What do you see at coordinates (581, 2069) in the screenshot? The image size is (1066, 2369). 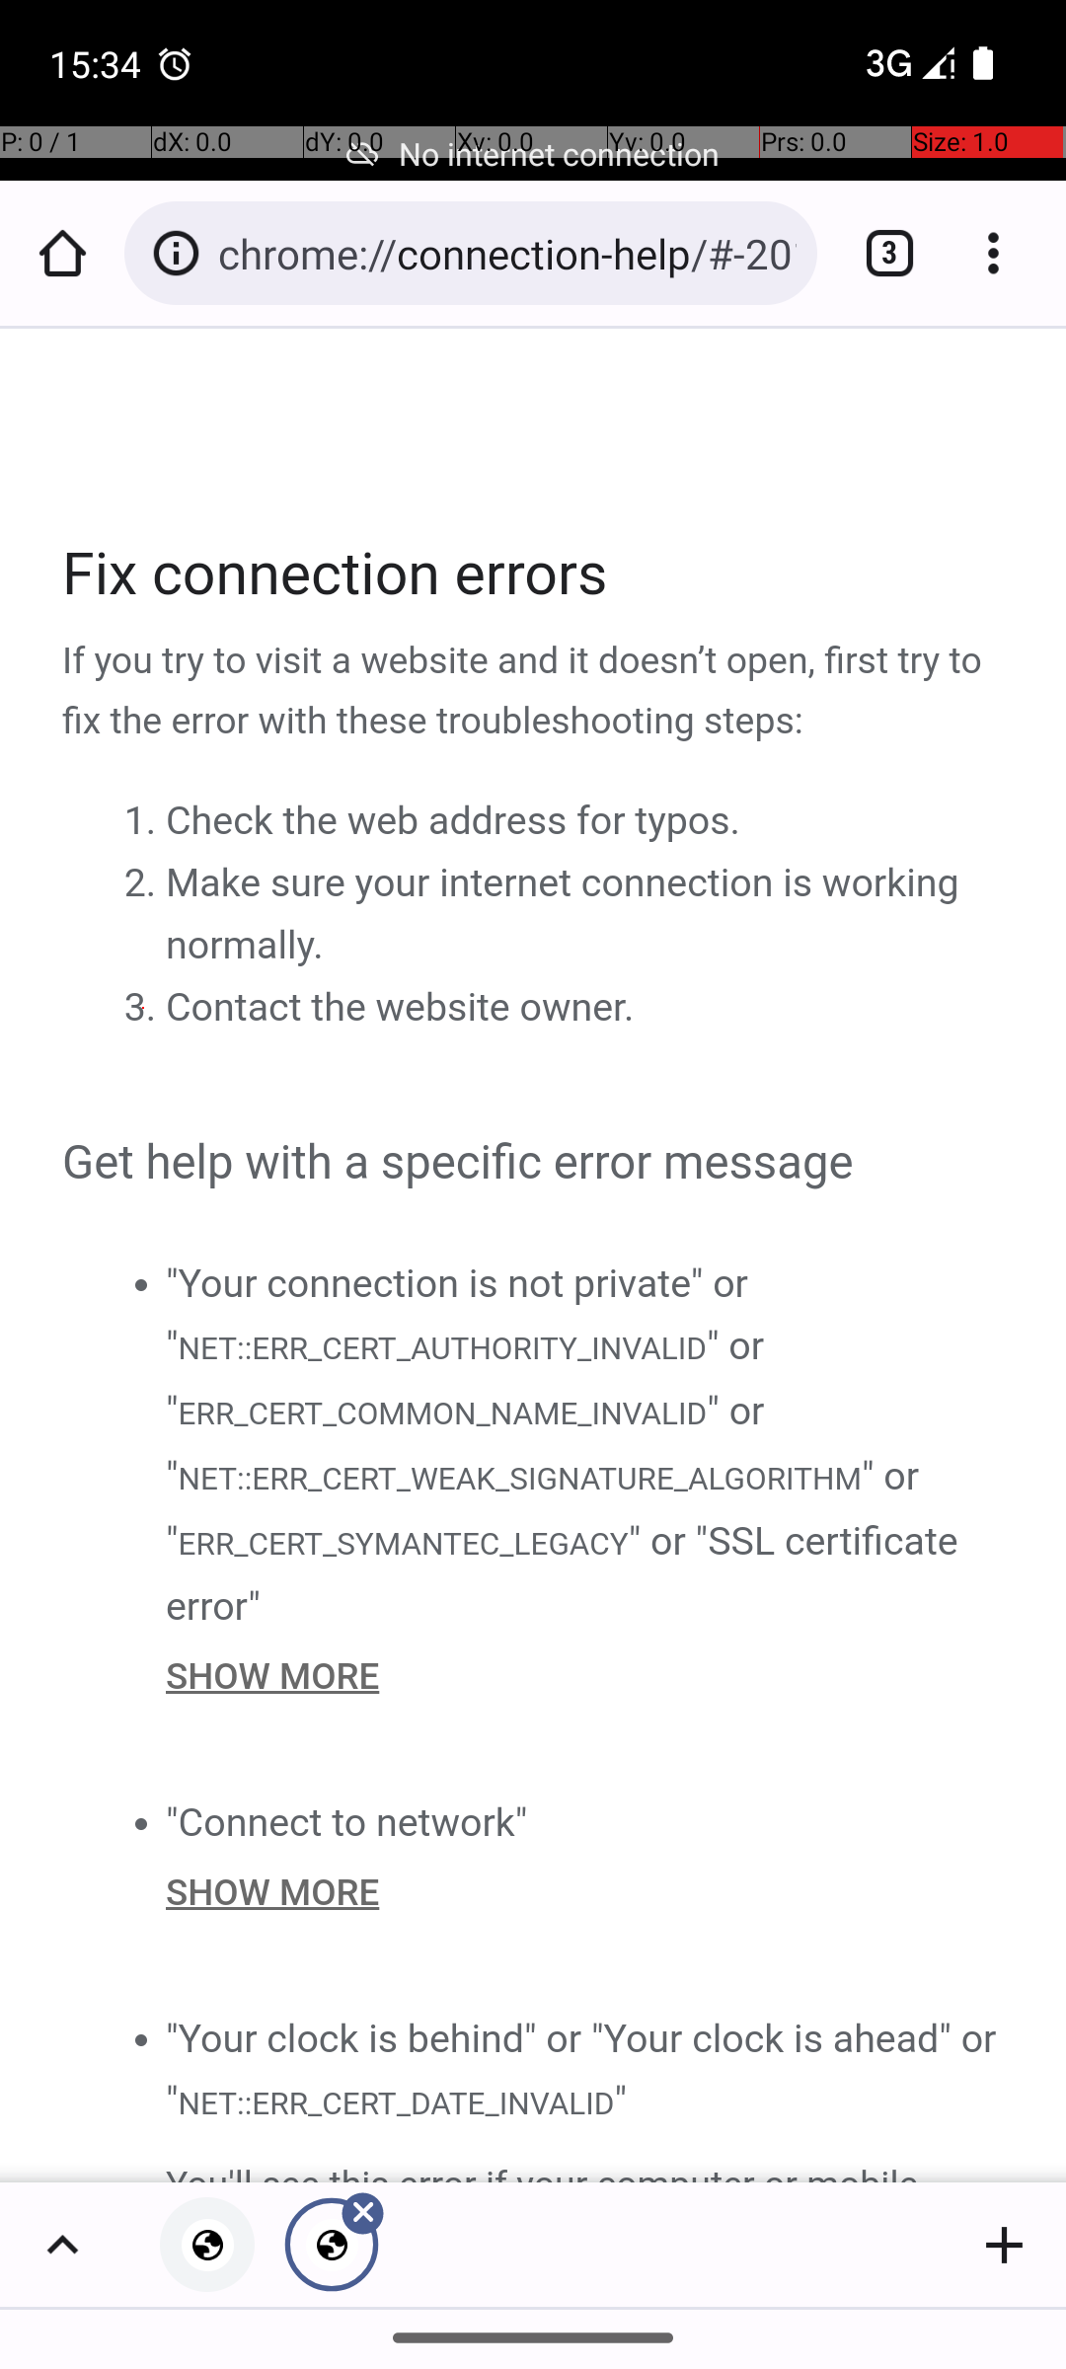 I see `"Your clock is behind" or "Your clock is ahead" or "` at bounding box center [581, 2069].